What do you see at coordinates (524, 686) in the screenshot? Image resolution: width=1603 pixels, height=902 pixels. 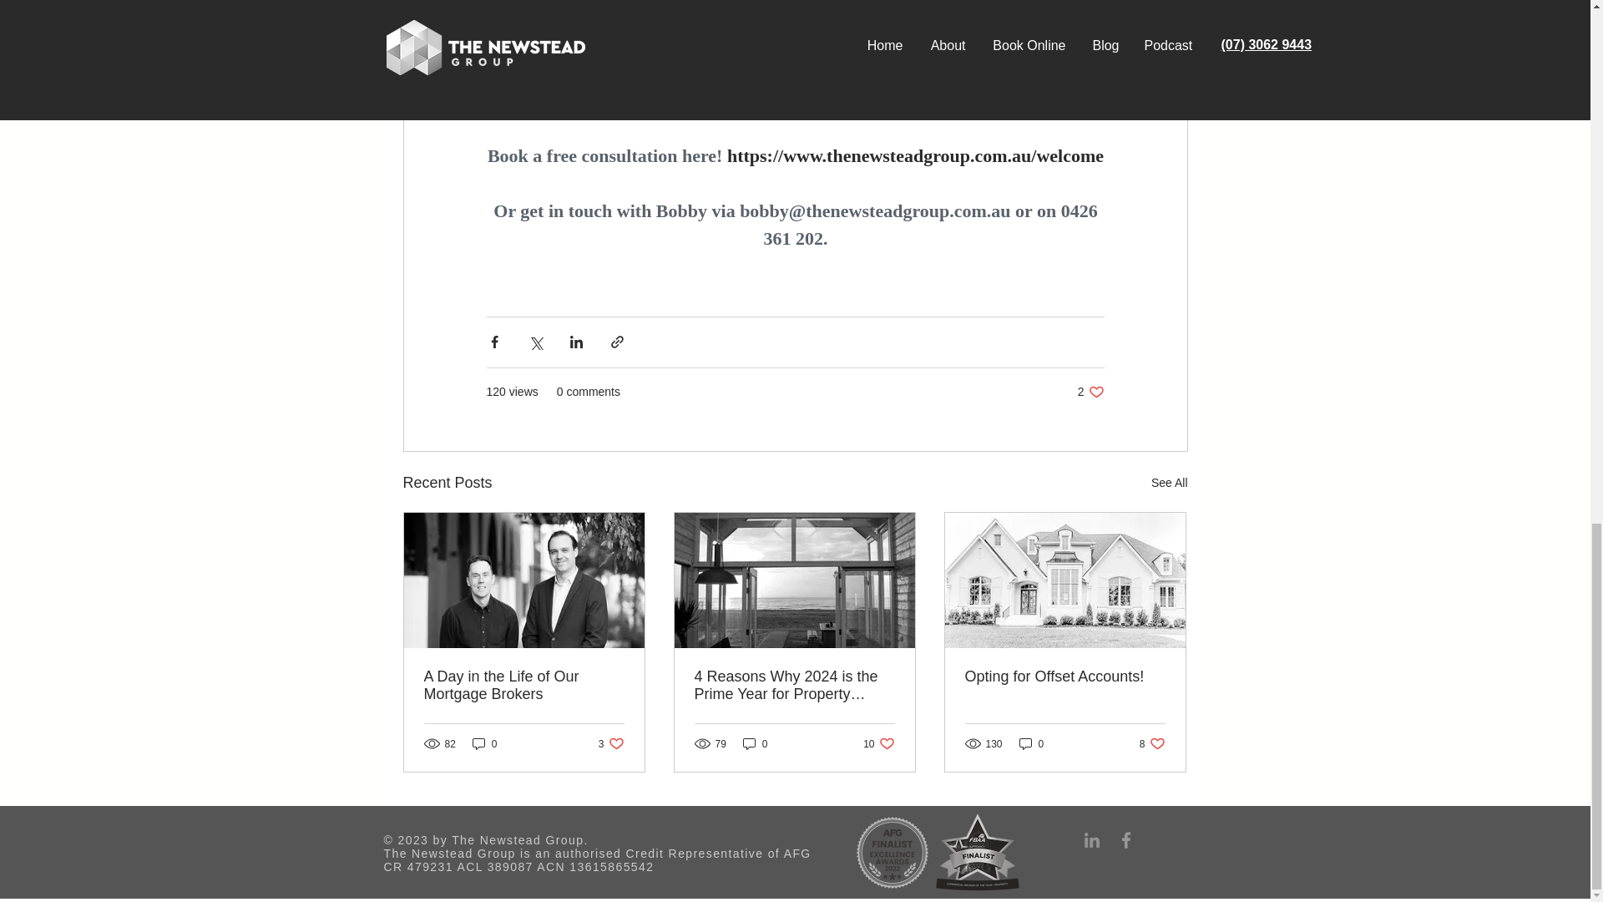 I see `A Day in the Life of Our Mortgage Brokers` at bounding box center [524, 686].